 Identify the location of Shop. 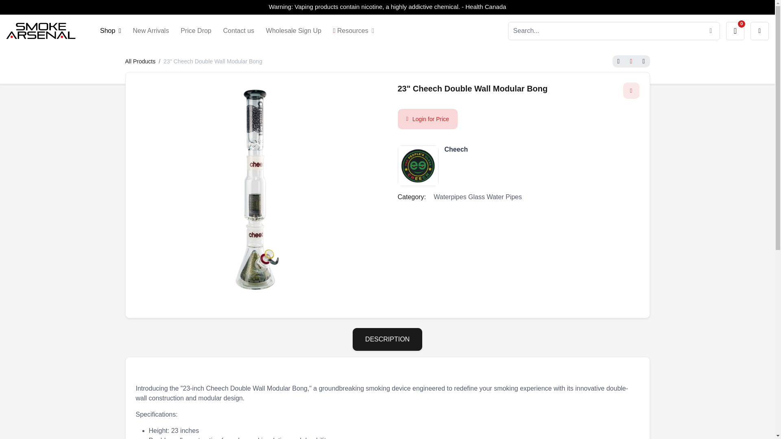
(111, 31).